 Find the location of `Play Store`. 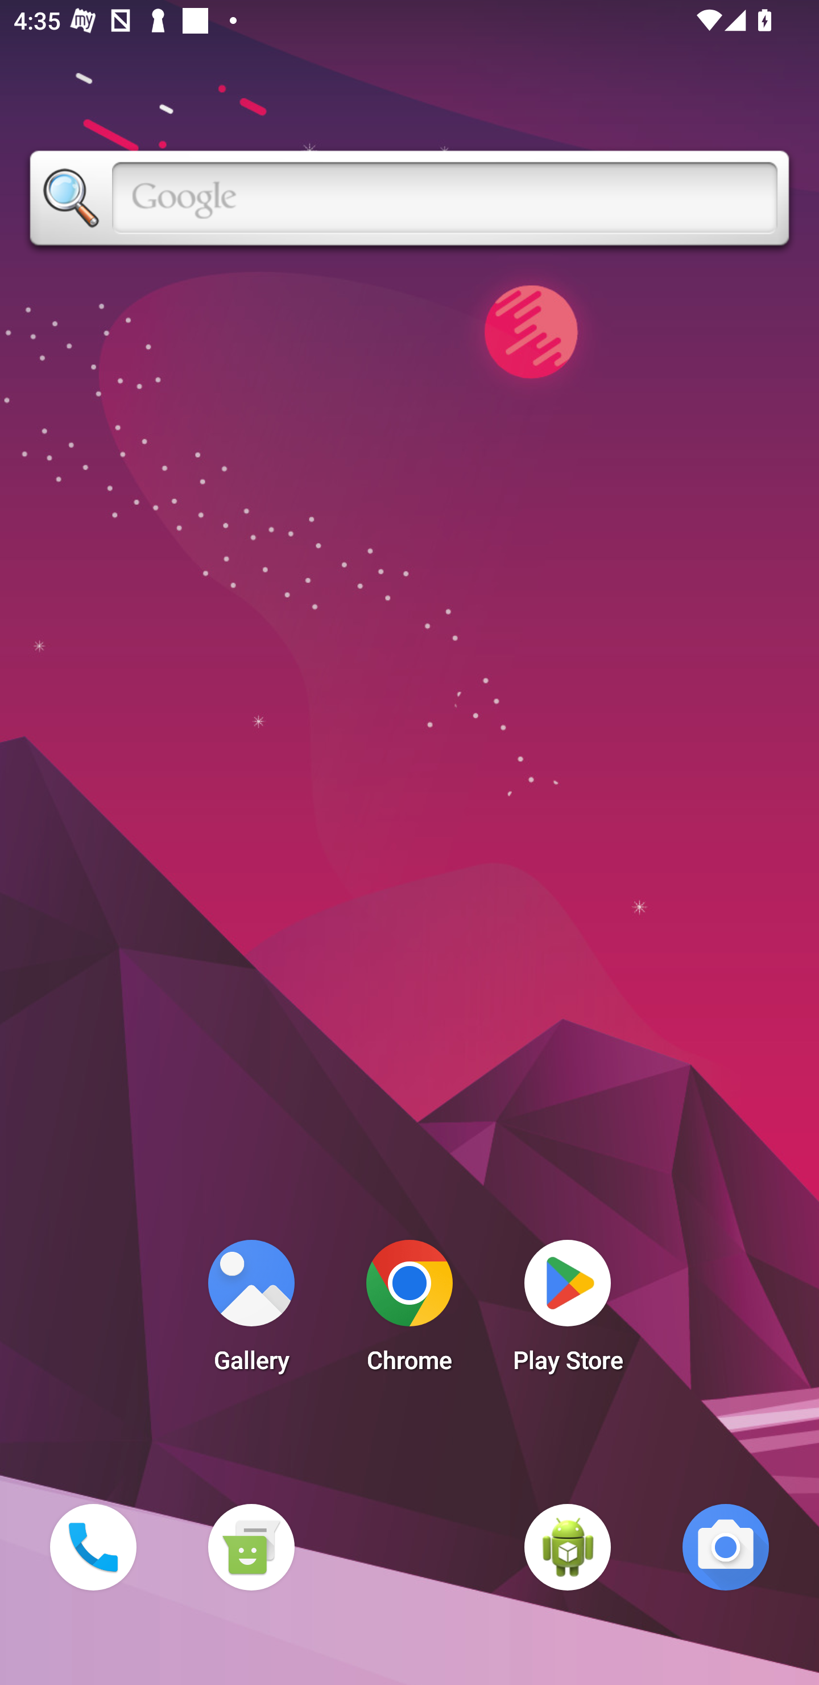

Play Store is located at coordinates (568, 1312).